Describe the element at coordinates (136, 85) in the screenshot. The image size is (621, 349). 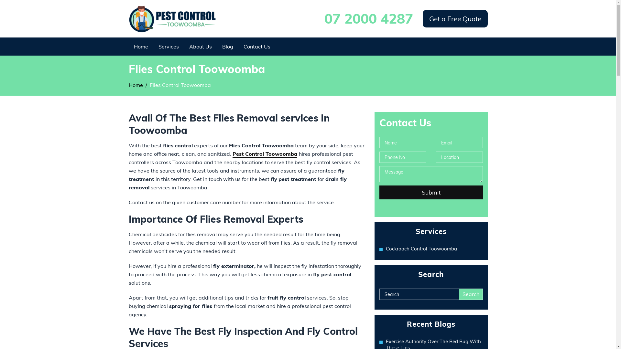
I see `Home` at that location.